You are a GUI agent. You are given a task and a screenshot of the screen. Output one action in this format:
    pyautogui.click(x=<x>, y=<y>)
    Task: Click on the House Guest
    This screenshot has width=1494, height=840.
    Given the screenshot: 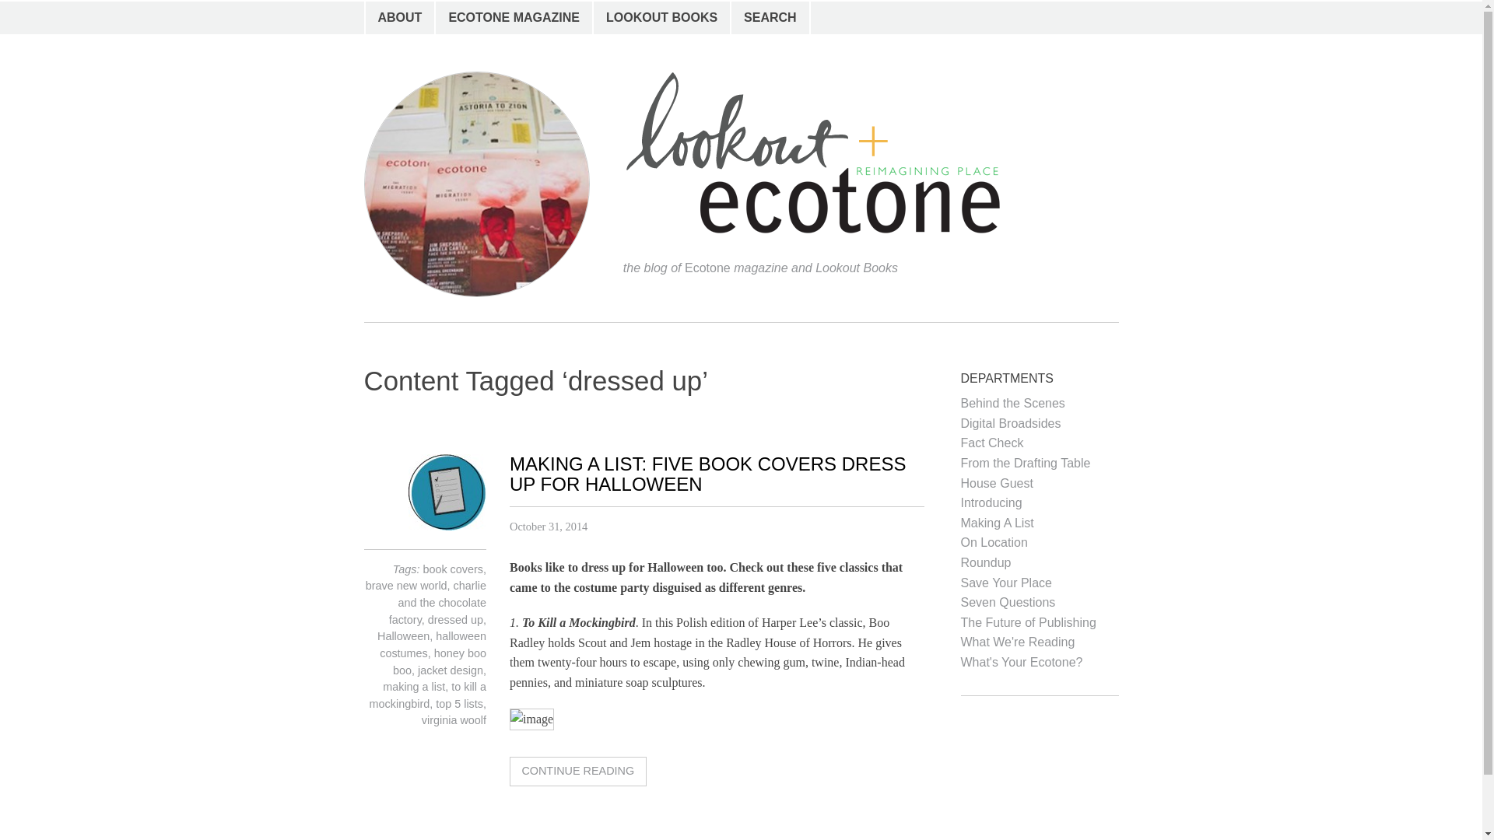 What is the action you would take?
    pyautogui.click(x=996, y=483)
    